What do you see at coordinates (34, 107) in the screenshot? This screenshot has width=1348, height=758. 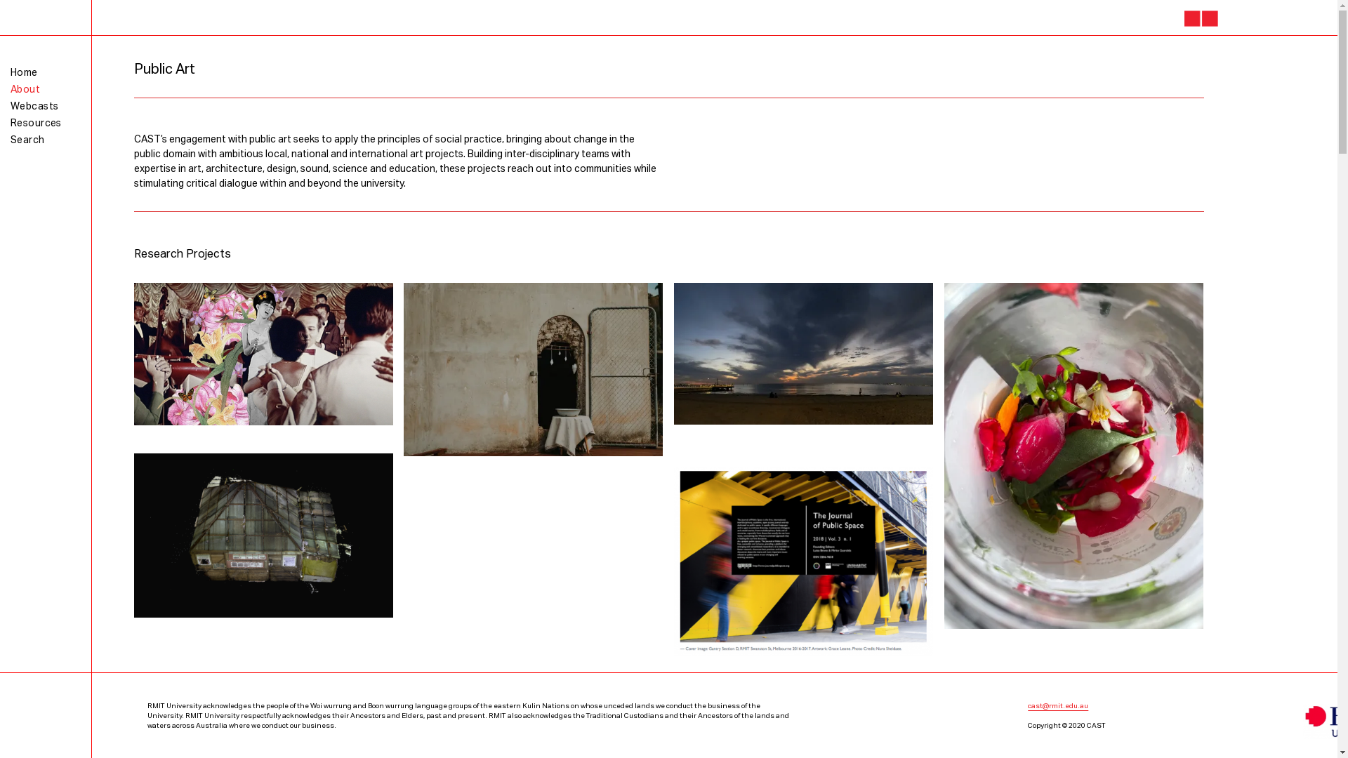 I see `Webcasts` at bounding box center [34, 107].